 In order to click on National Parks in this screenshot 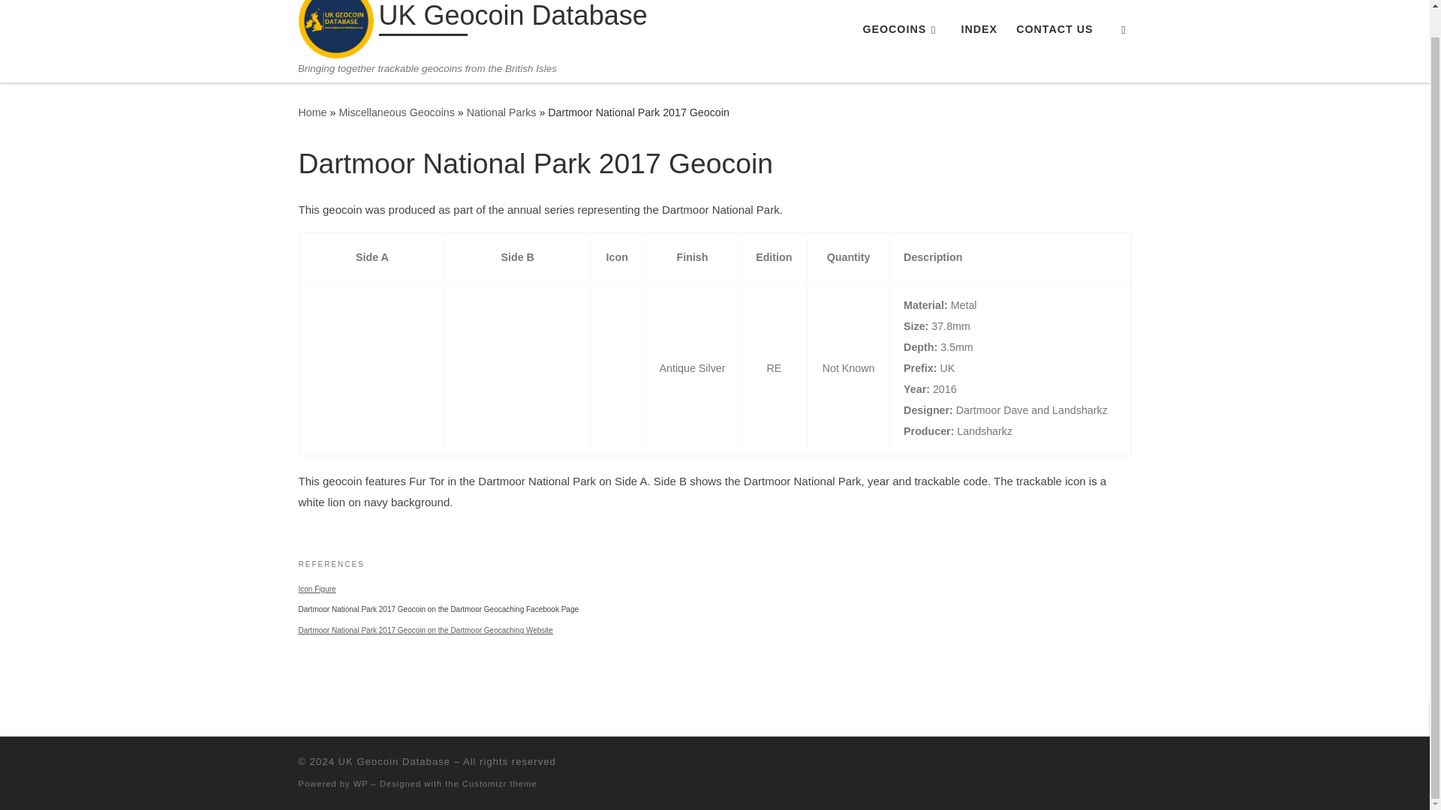, I will do `click(501, 112)`.